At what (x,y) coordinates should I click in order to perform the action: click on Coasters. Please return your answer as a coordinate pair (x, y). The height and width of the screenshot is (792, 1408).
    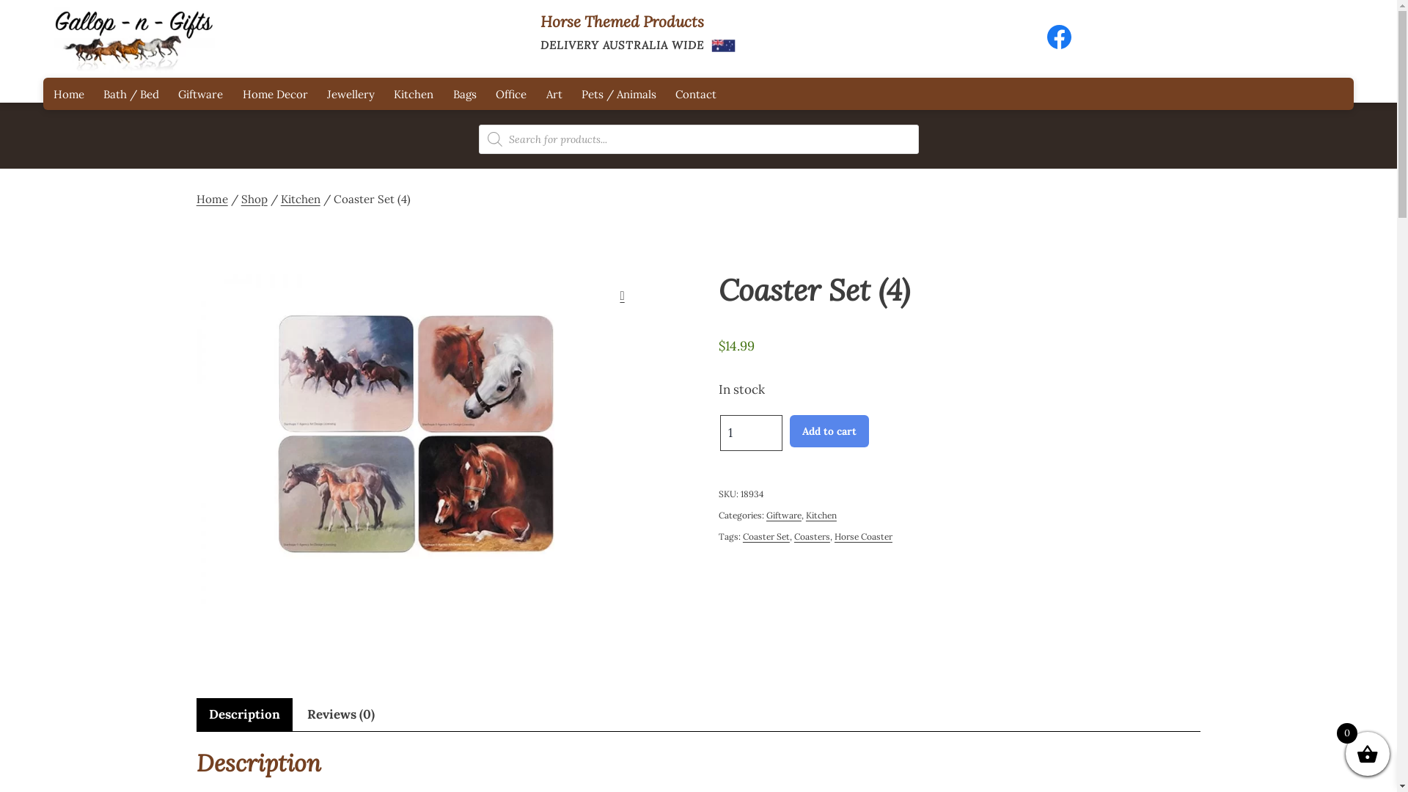
    Looking at the image, I should click on (813, 537).